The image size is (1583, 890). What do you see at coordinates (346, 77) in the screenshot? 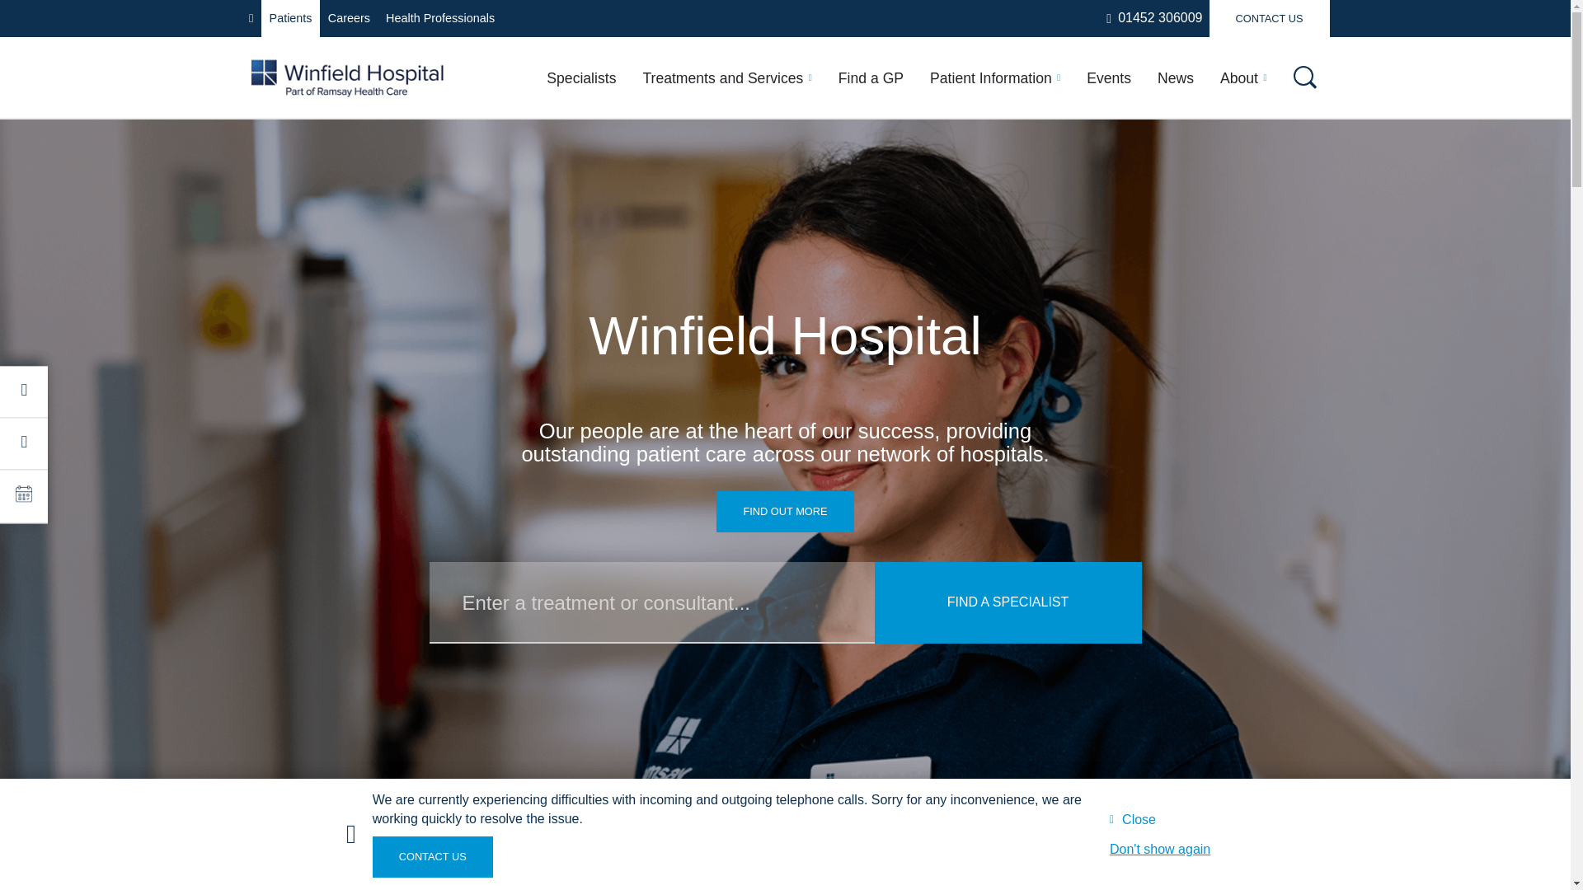
I see `Logo` at bounding box center [346, 77].